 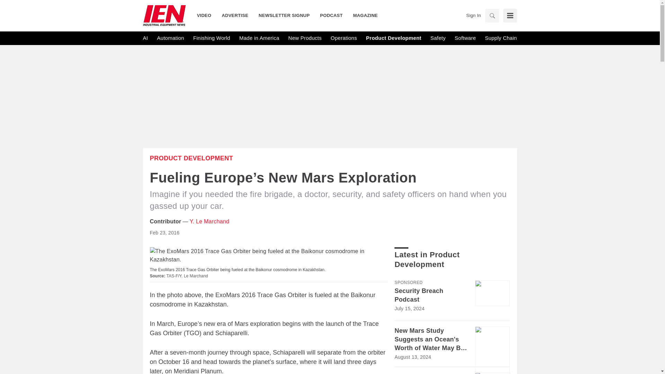 I want to click on New Products, so click(x=304, y=38).